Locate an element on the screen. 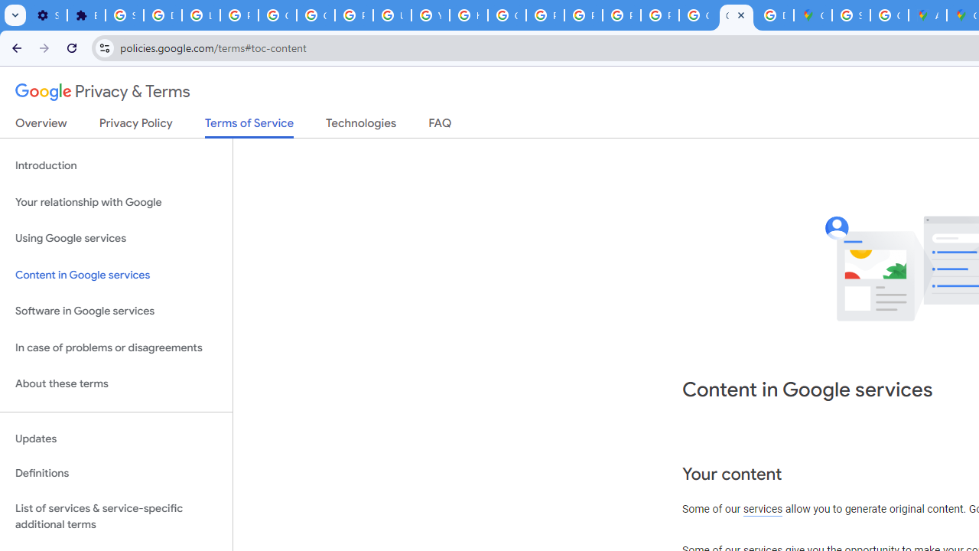 Image resolution: width=979 pixels, height=551 pixels. services is located at coordinates (763, 510).